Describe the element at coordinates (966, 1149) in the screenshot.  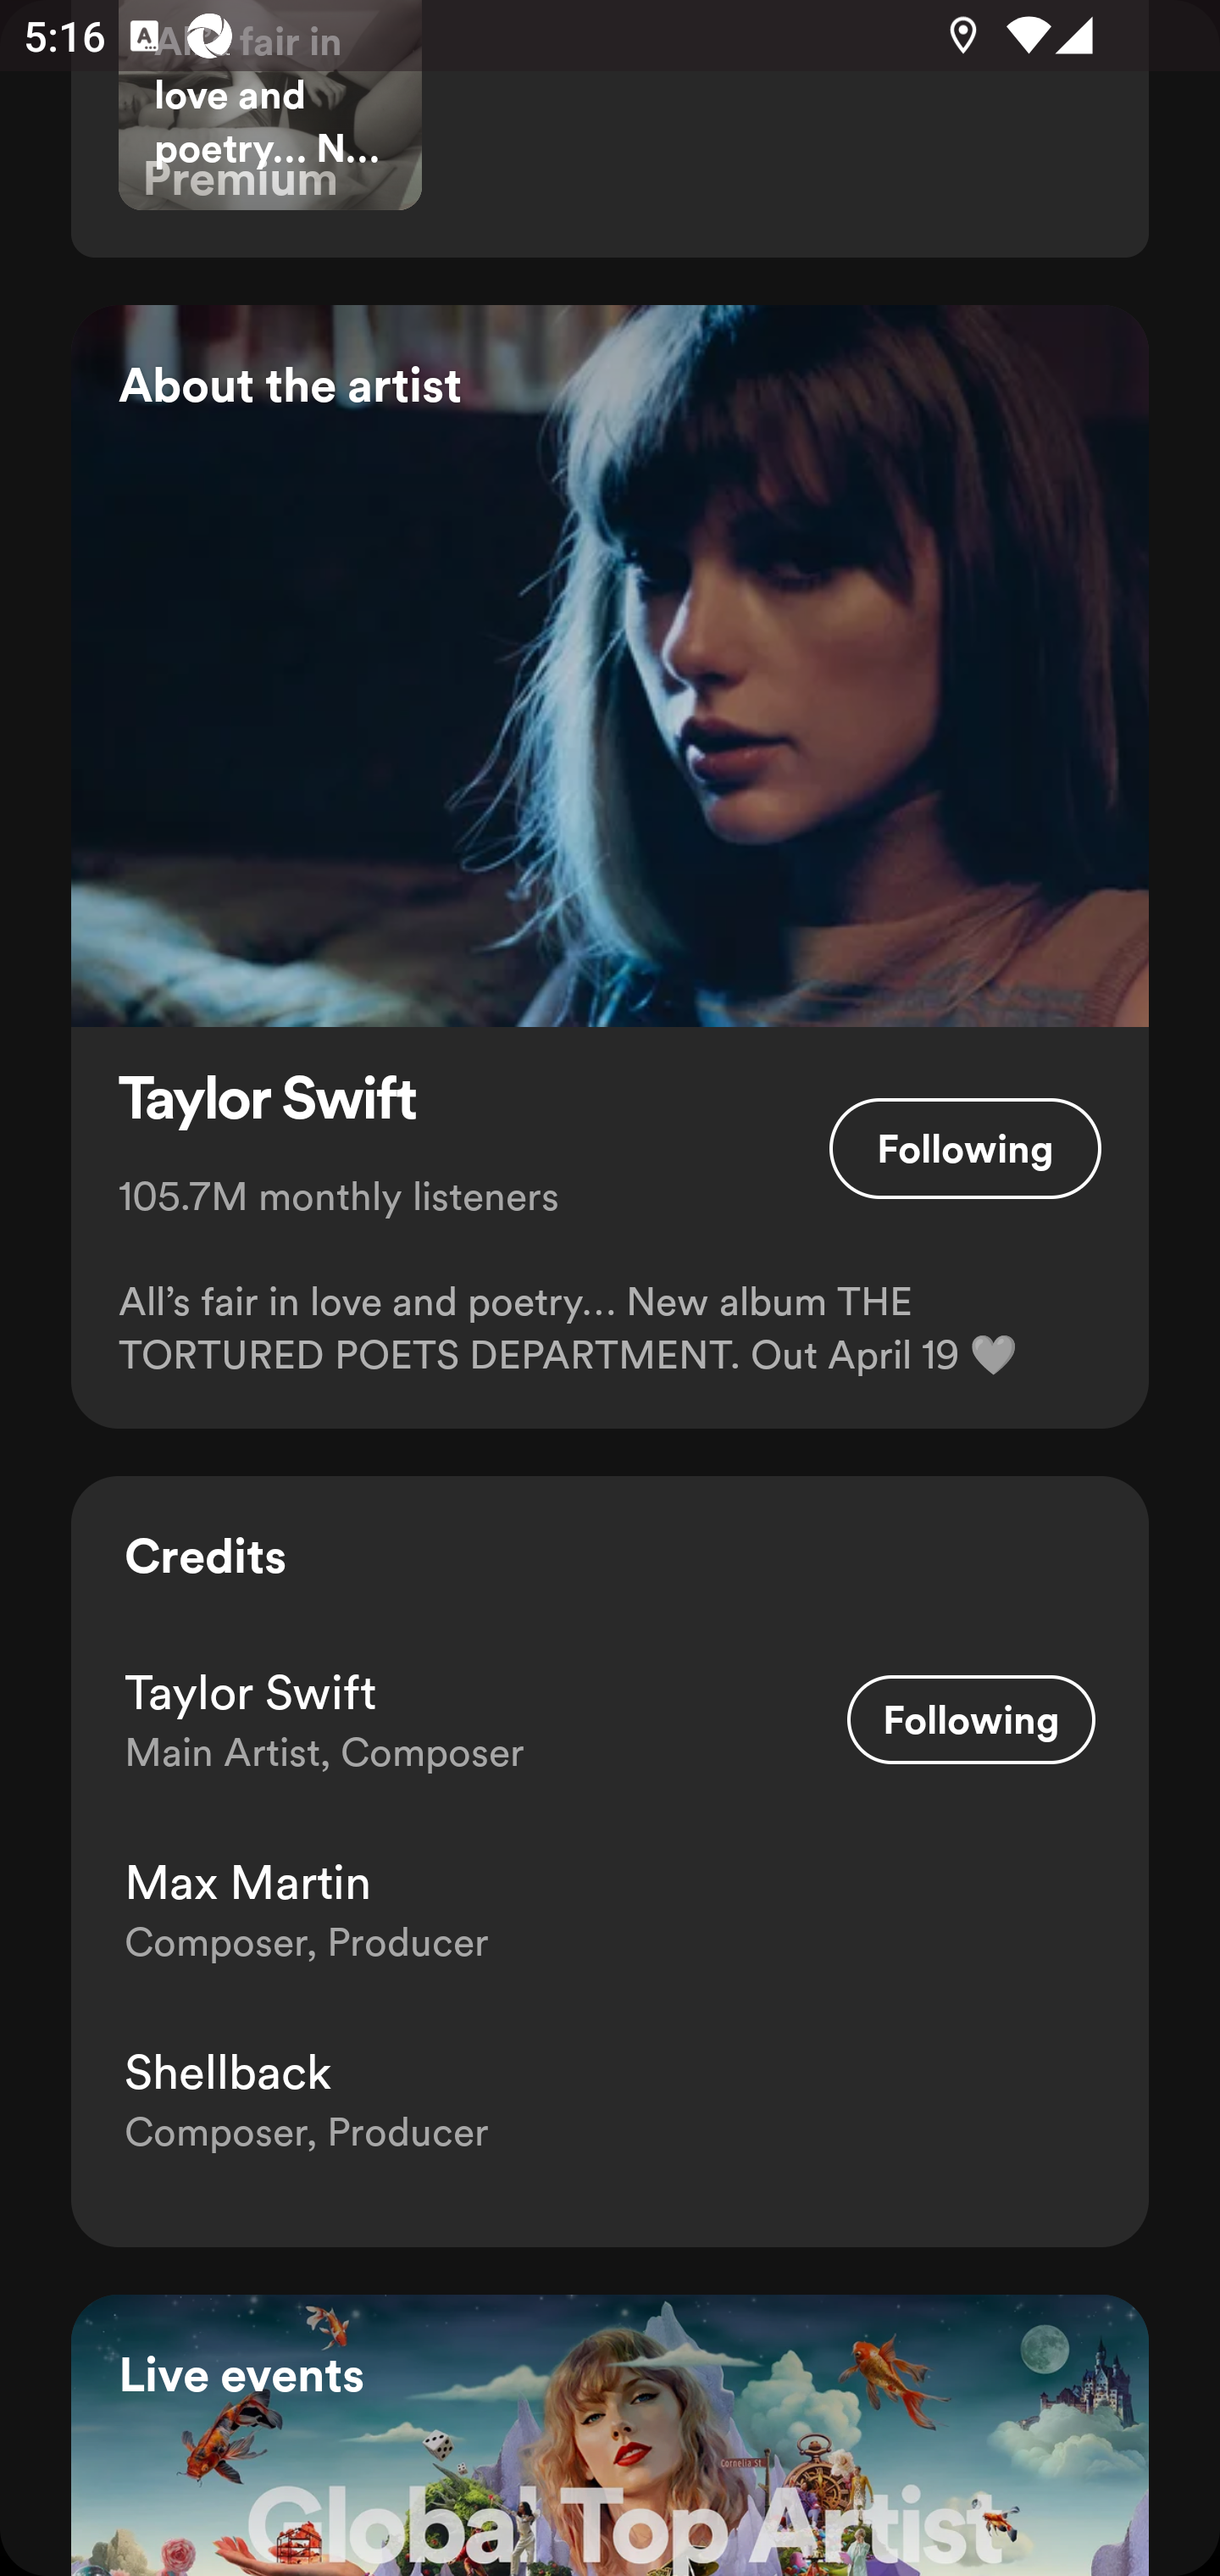
I see `Following Unfollow this Artist` at that location.